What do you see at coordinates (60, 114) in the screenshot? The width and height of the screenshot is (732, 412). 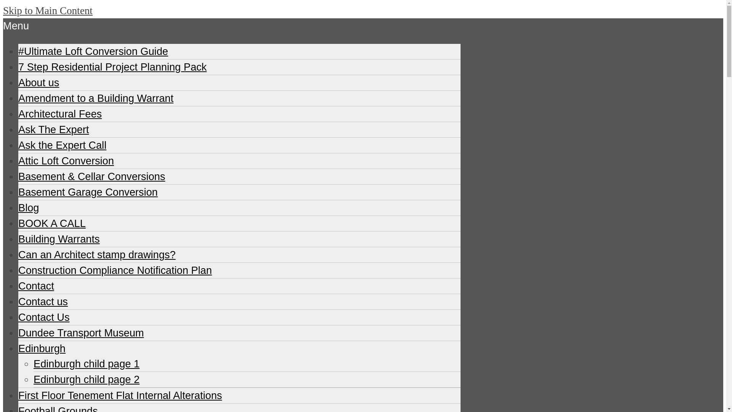 I see `Architectural Fees` at bounding box center [60, 114].